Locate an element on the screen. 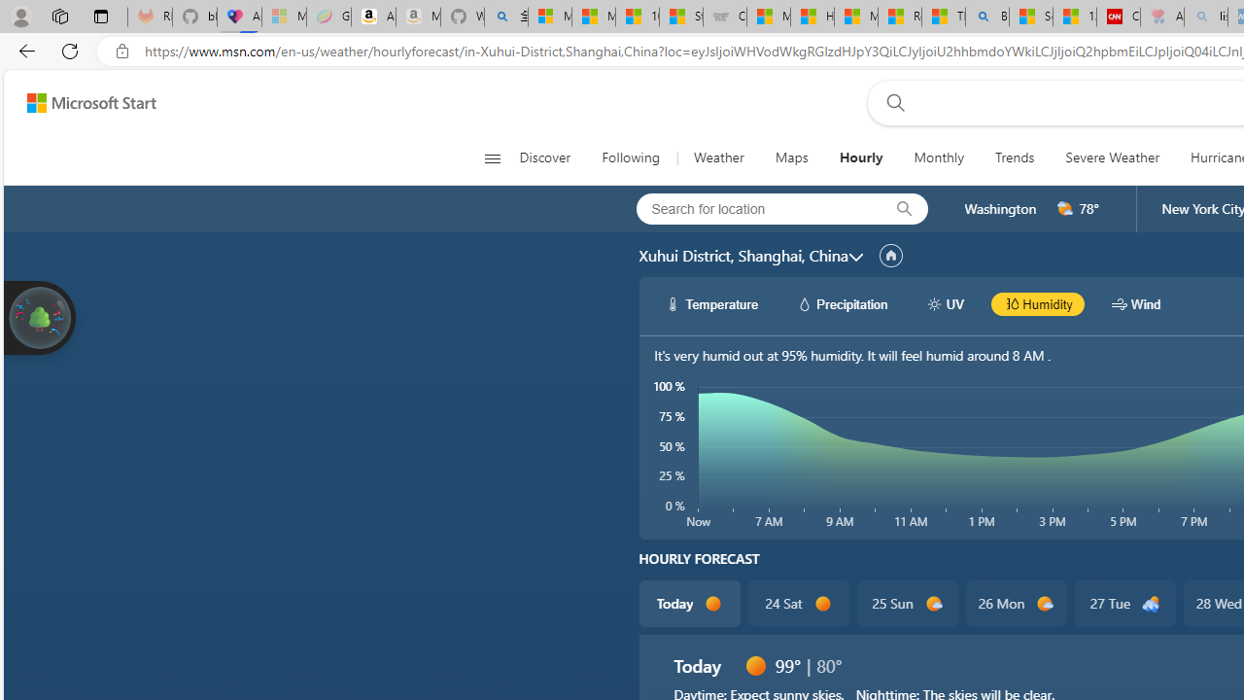  d0000 is located at coordinates (755, 665).